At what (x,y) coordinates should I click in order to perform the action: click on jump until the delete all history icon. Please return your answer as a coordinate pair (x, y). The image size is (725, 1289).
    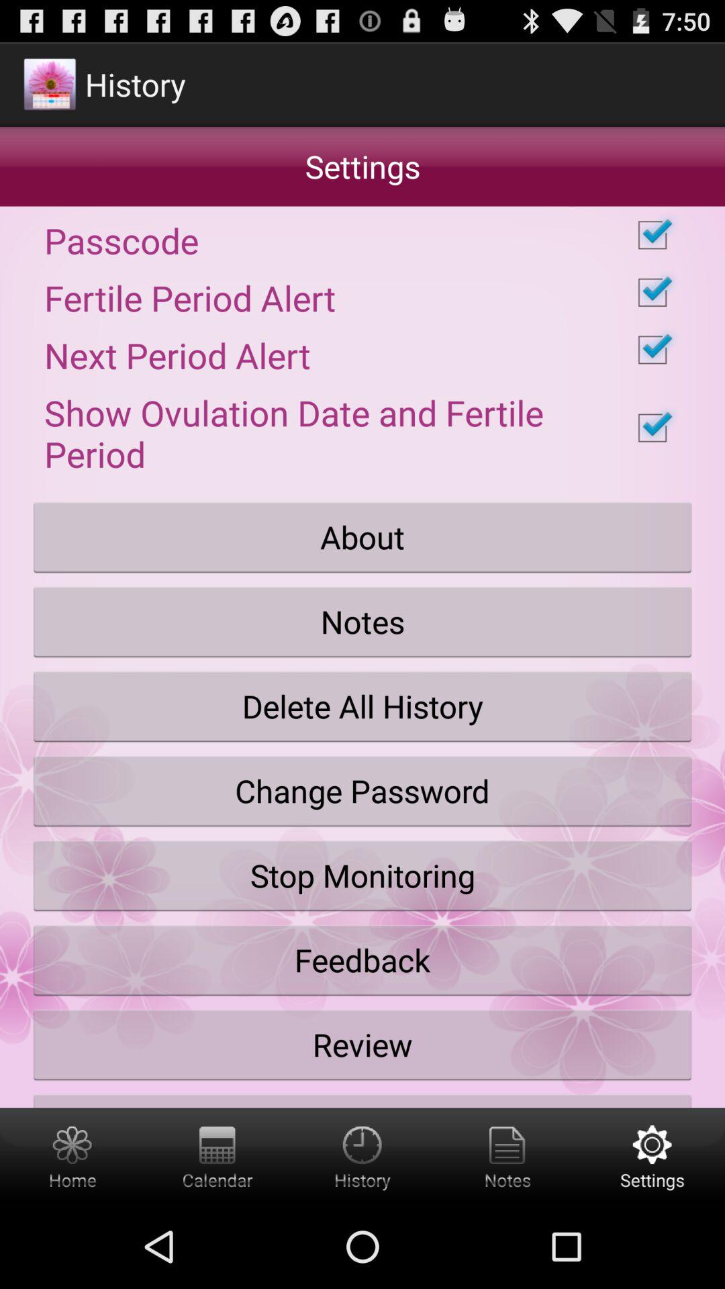
    Looking at the image, I should click on (362, 706).